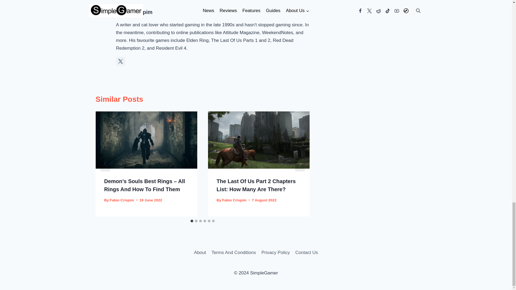  Describe the element at coordinates (256, 185) in the screenshot. I see `The Last Of Us Part 2 Chapters List: How Many Are There?` at that location.